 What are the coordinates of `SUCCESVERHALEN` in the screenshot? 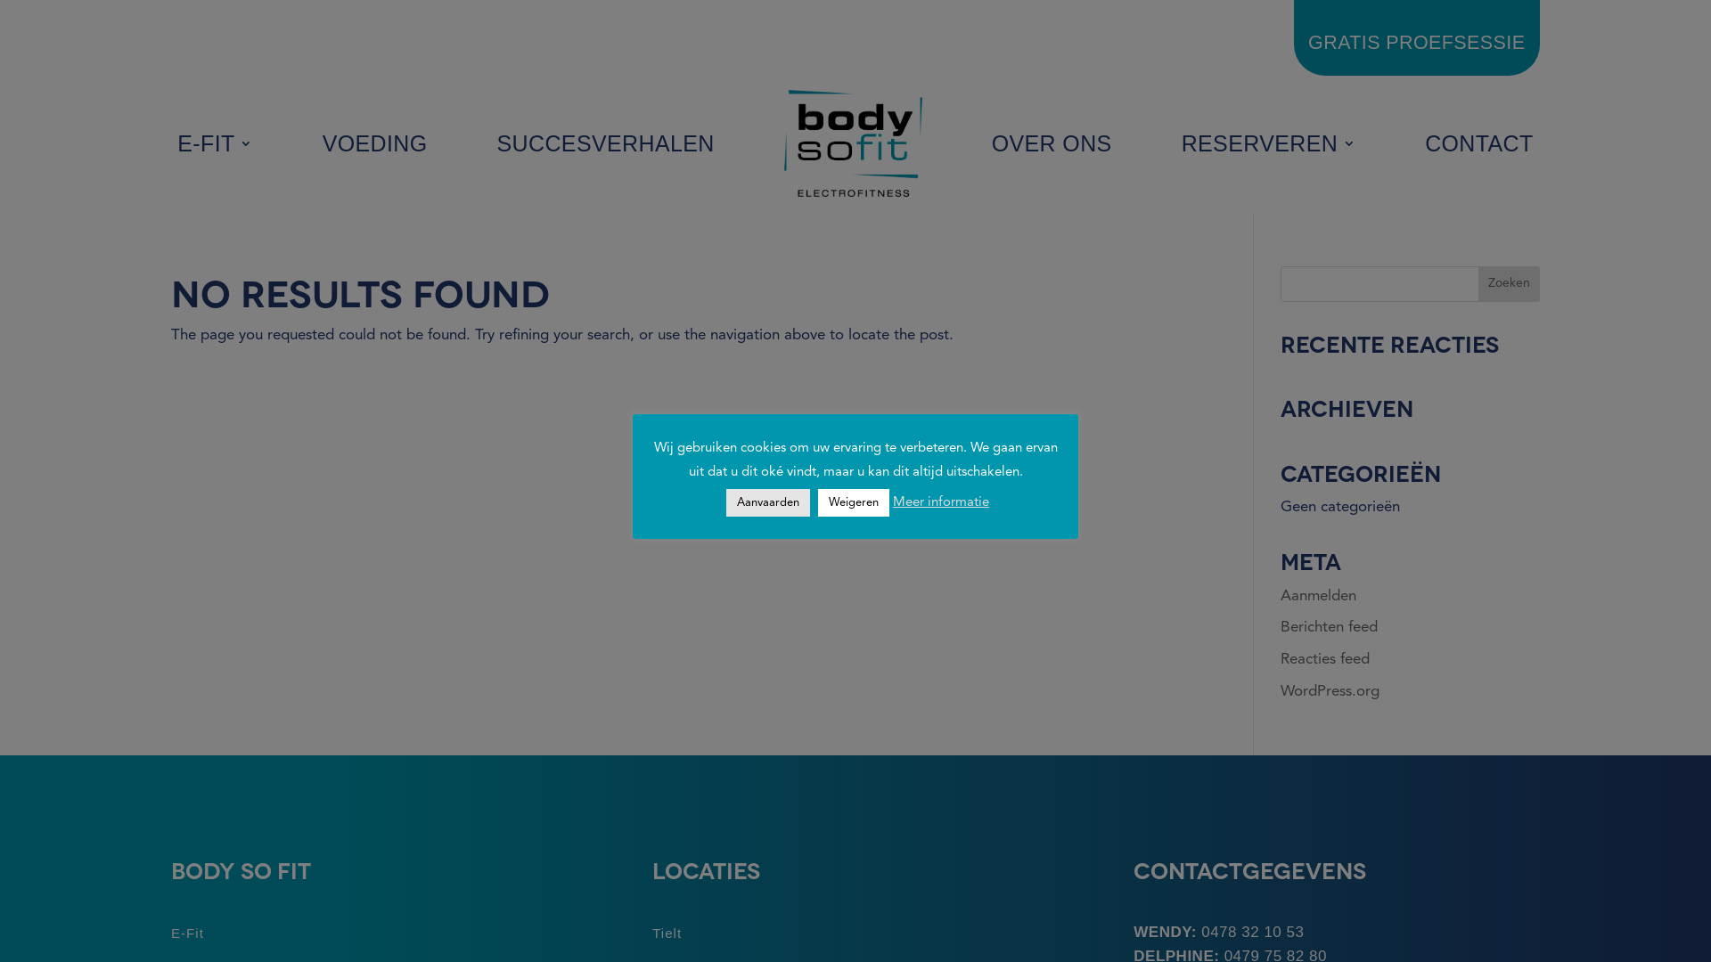 It's located at (606, 143).